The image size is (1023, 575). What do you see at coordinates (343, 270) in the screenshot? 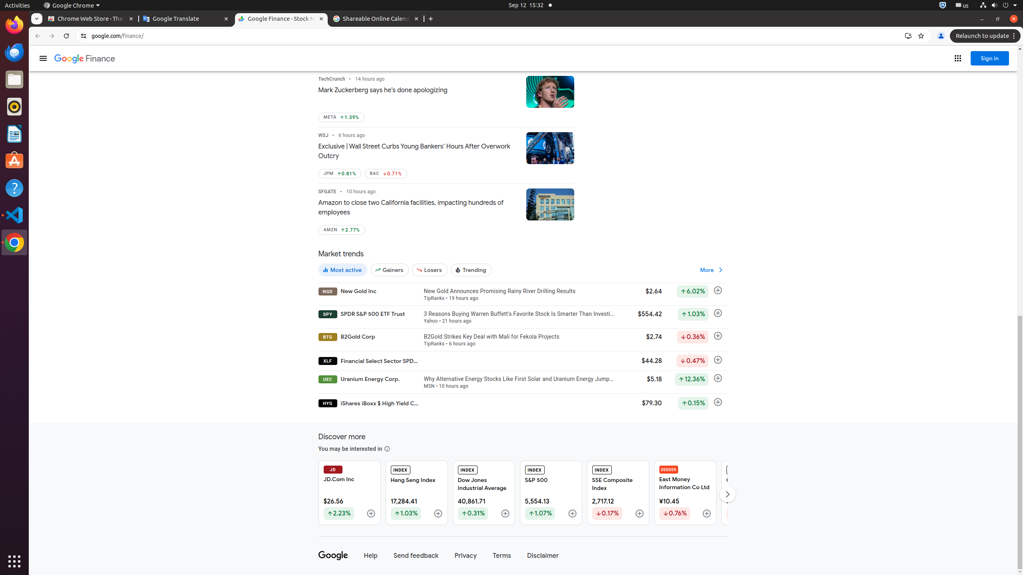
I see `Most active` at bounding box center [343, 270].